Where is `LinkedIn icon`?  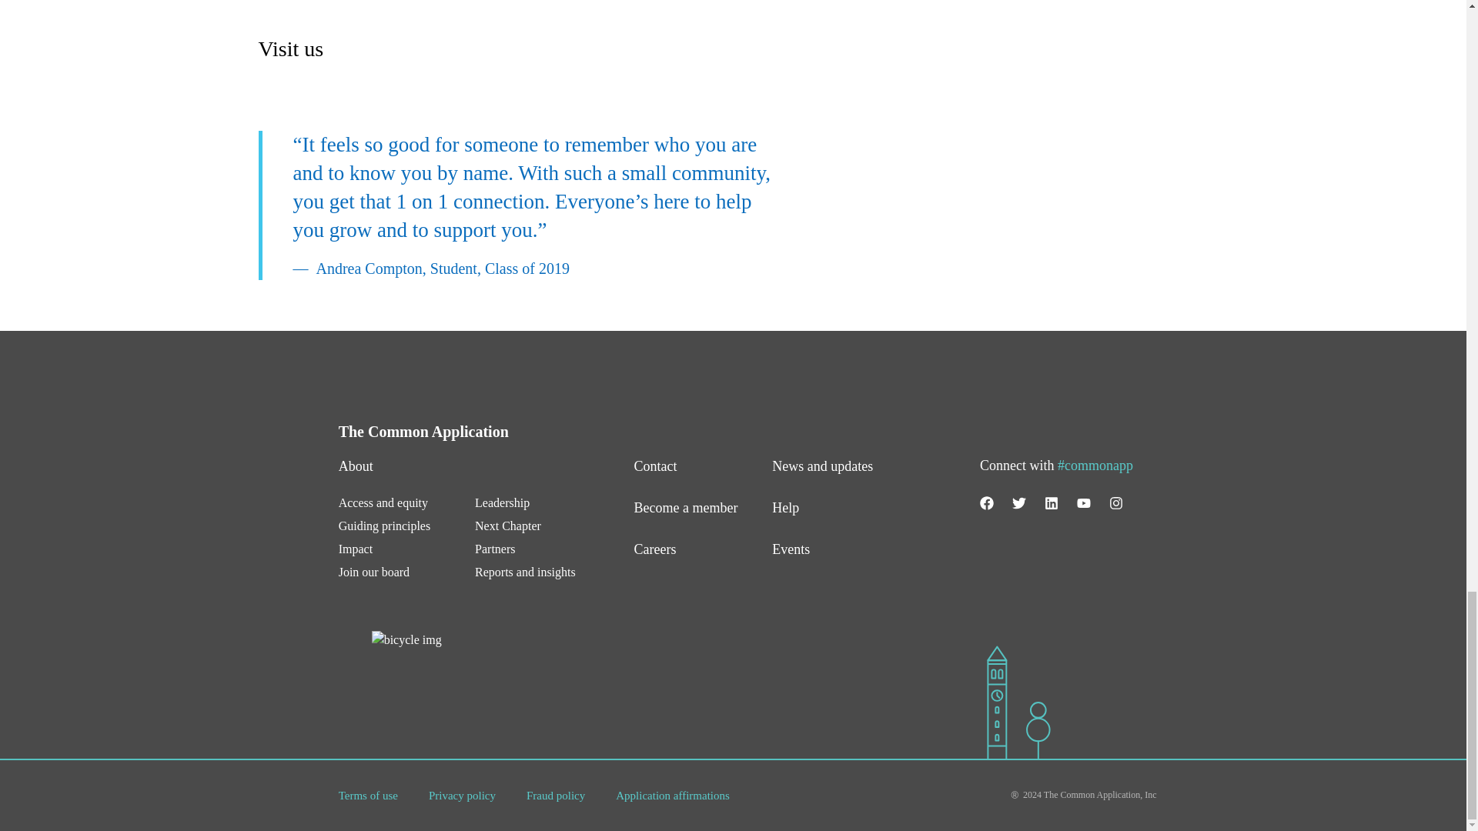 LinkedIn icon is located at coordinates (1052, 503).